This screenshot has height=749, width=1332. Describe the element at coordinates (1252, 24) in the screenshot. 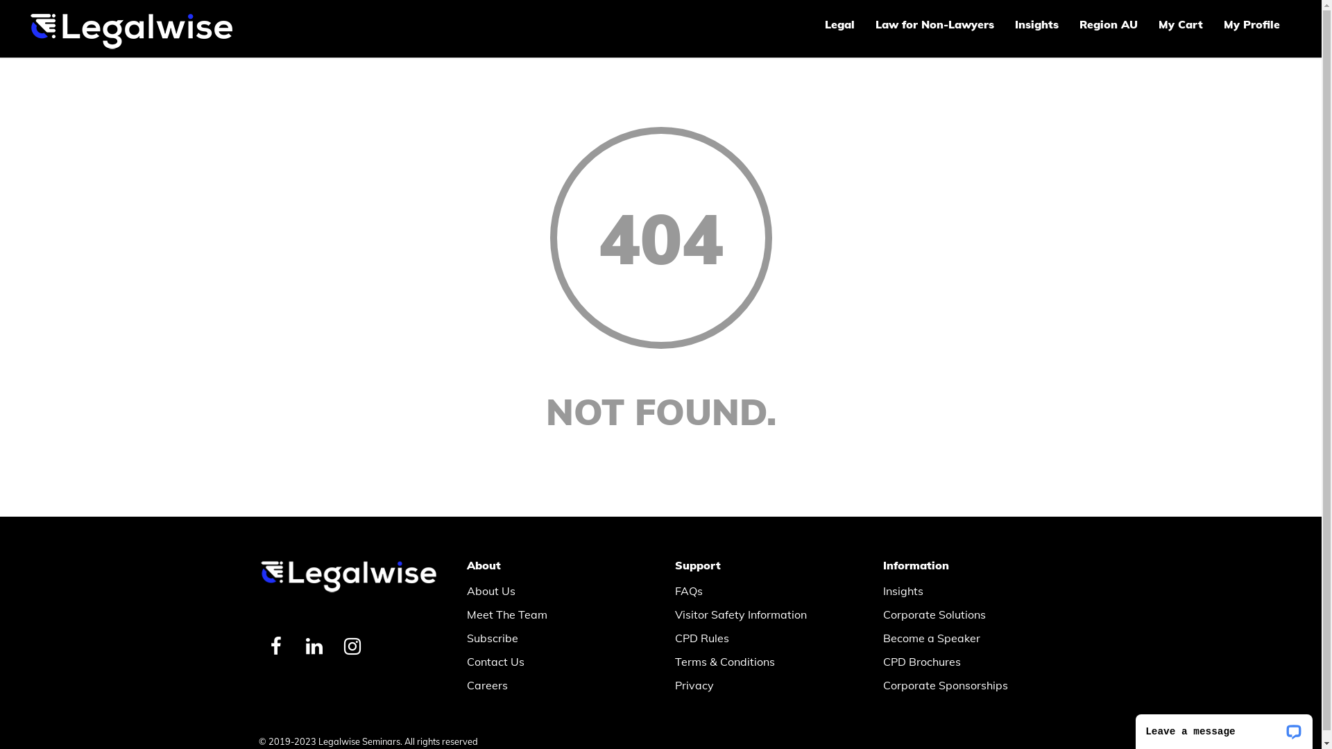

I see `My Profile` at that location.